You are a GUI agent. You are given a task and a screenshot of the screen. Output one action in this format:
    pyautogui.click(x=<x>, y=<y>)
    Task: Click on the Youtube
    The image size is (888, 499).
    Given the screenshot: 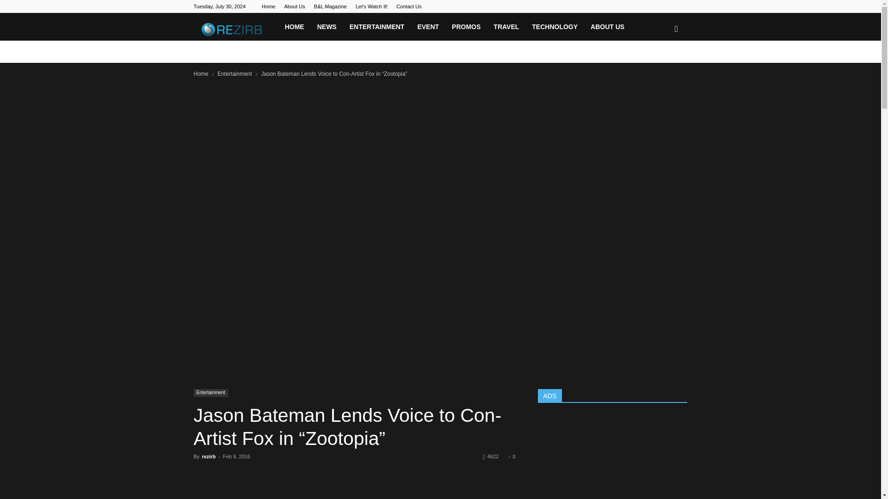 What is the action you would take?
    pyautogui.click(x=680, y=6)
    